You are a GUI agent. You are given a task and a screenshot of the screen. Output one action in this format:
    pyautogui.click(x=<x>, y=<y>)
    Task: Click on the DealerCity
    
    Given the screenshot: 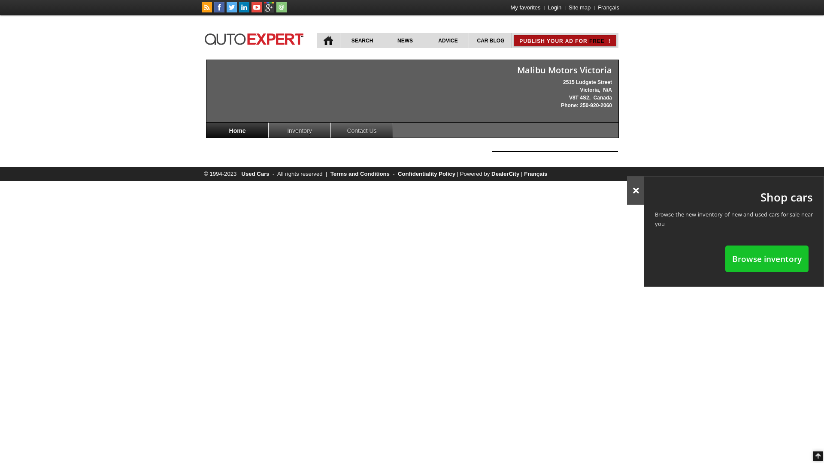 What is the action you would take?
    pyautogui.click(x=506, y=174)
    